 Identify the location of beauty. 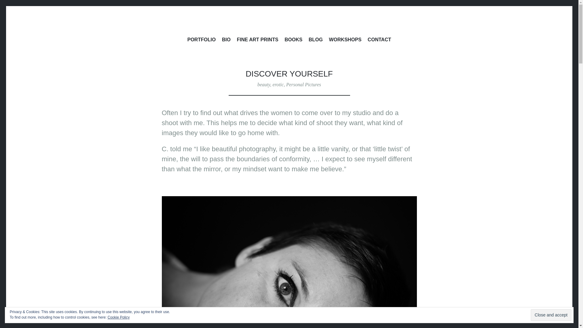
(264, 84).